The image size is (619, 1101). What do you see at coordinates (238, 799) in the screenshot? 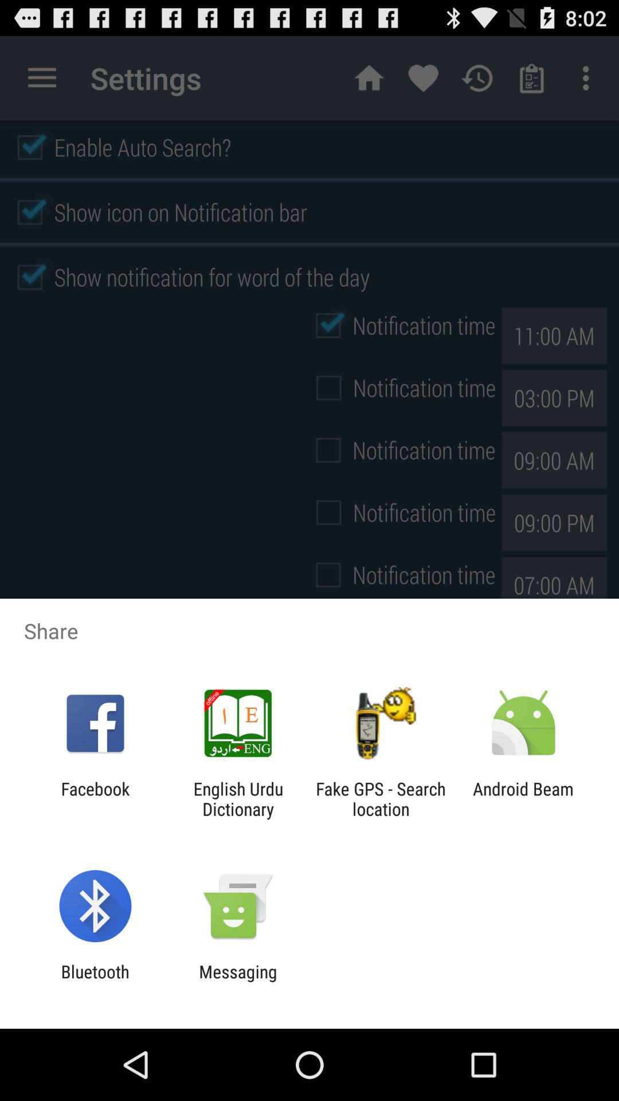
I see `press english urdu dictionary` at bounding box center [238, 799].